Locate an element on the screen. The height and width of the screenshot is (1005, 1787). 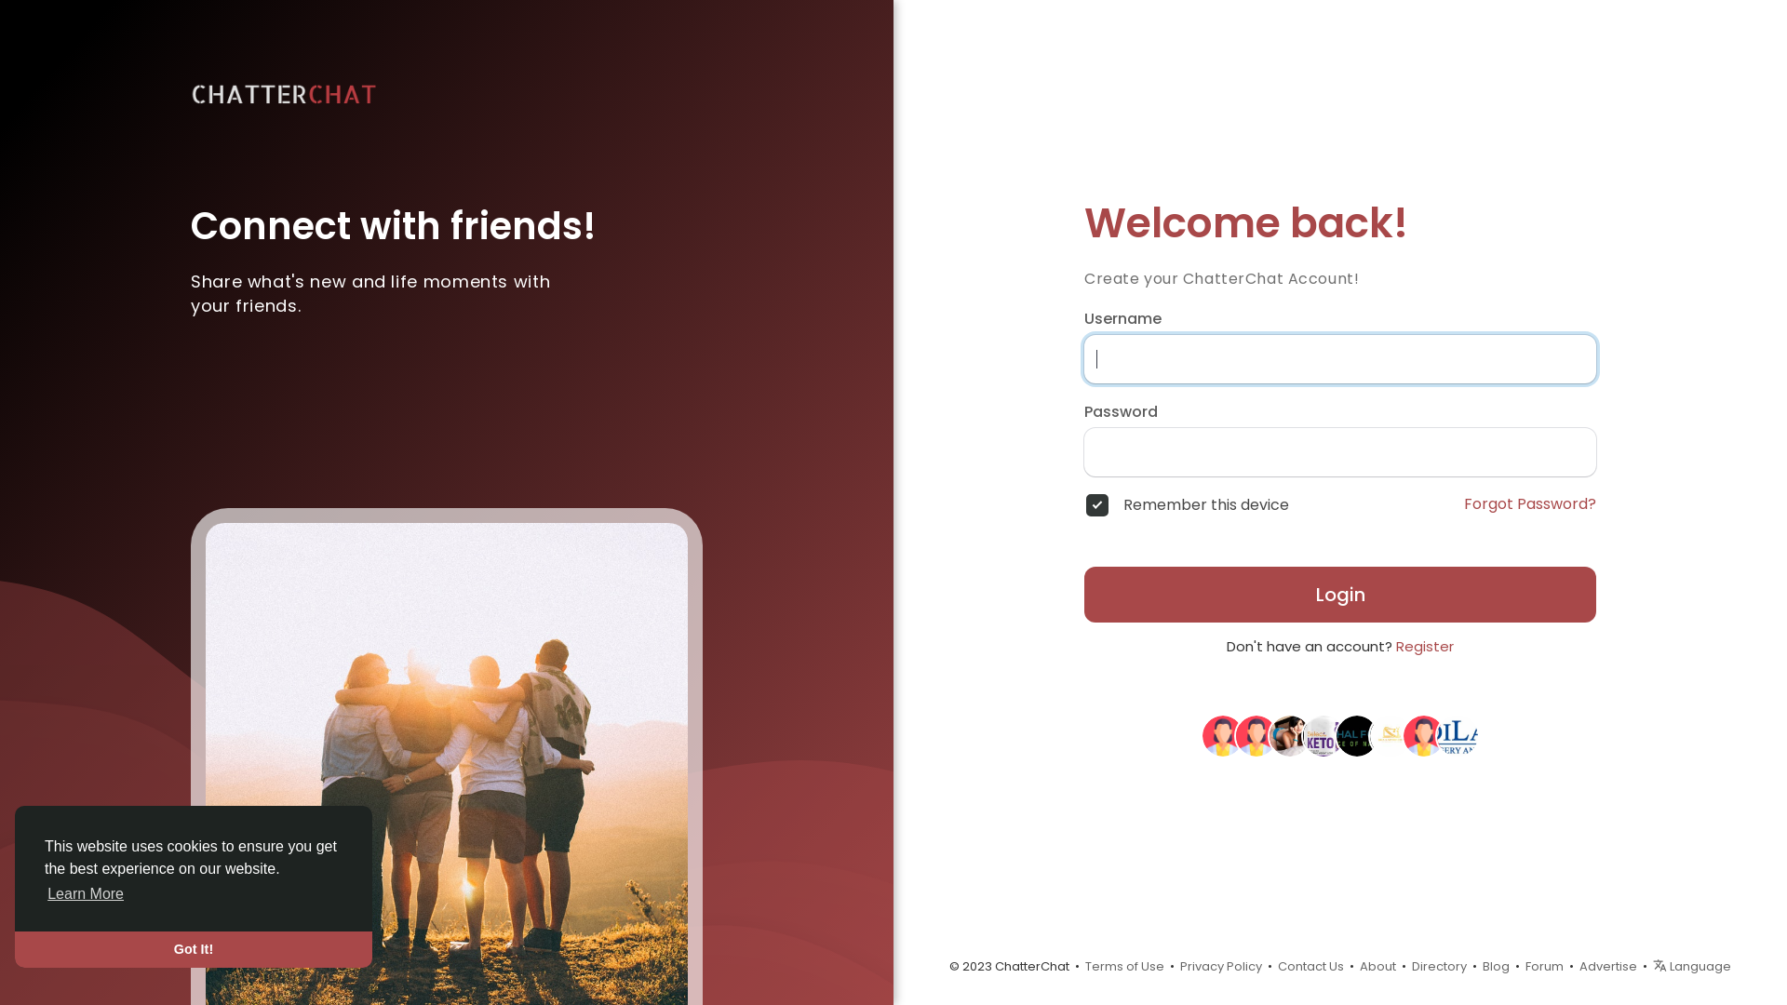
Got It! is located at coordinates (194, 949).